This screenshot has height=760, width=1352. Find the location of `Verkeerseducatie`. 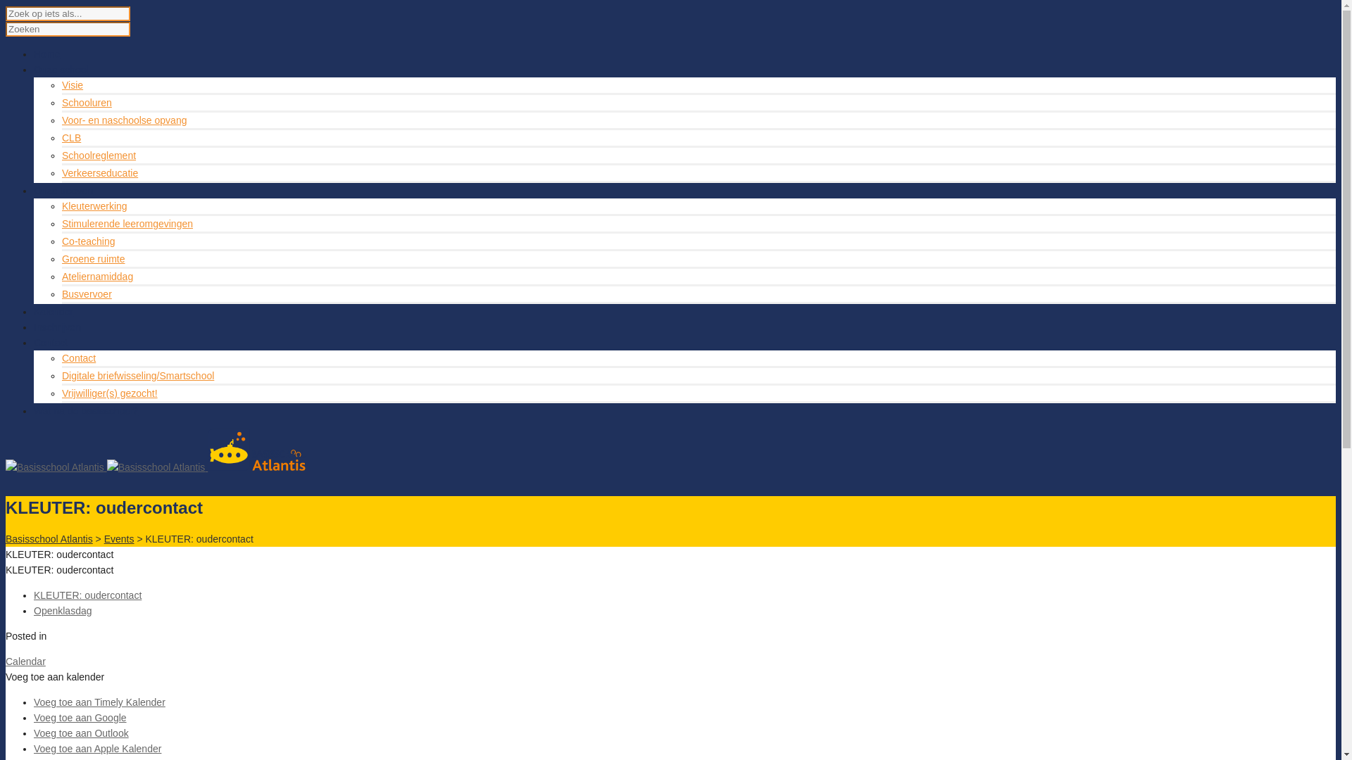

Verkeerseducatie is located at coordinates (100, 173).